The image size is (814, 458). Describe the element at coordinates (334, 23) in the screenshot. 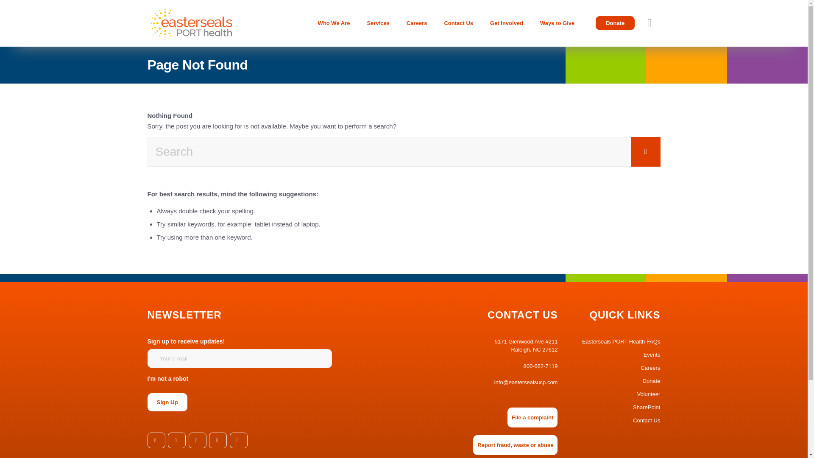

I see `Who We Are` at that location.